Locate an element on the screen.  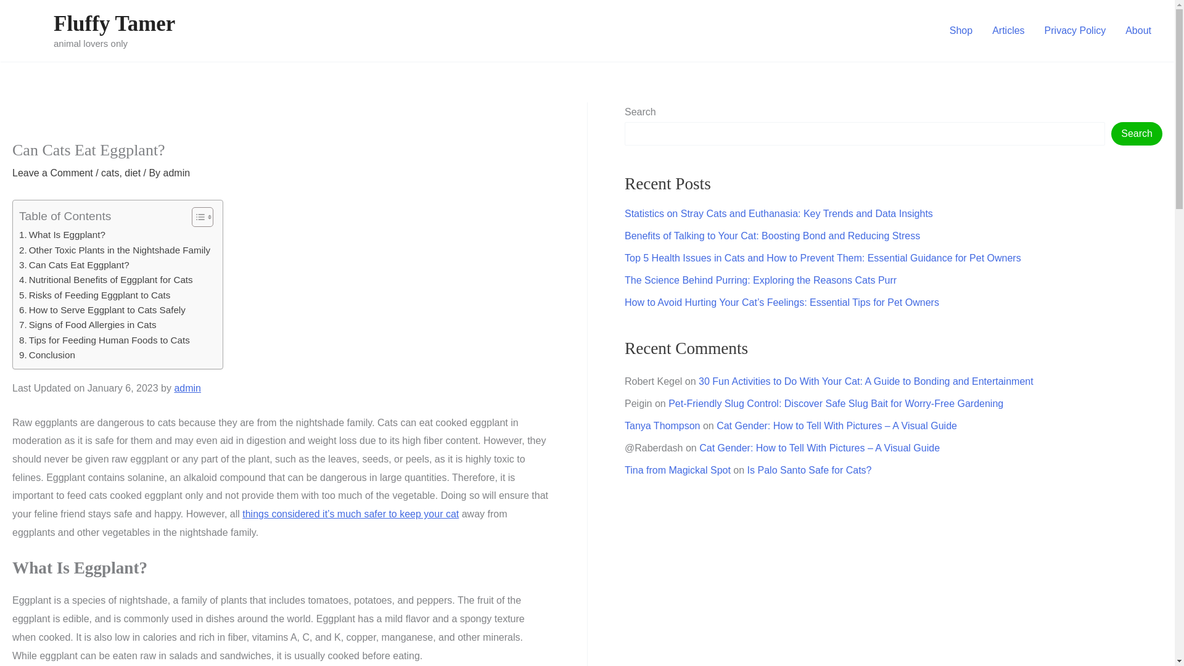
Conclusion is located at coordinates (47, 355).